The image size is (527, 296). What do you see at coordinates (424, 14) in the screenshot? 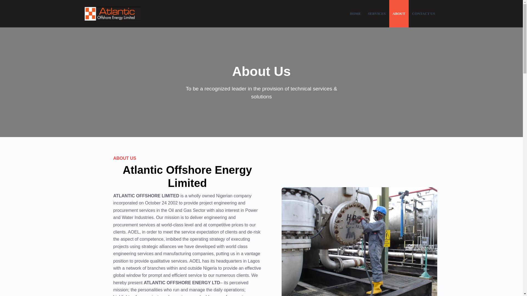
I see `CONTACT US` at bounding box center [424, 14].